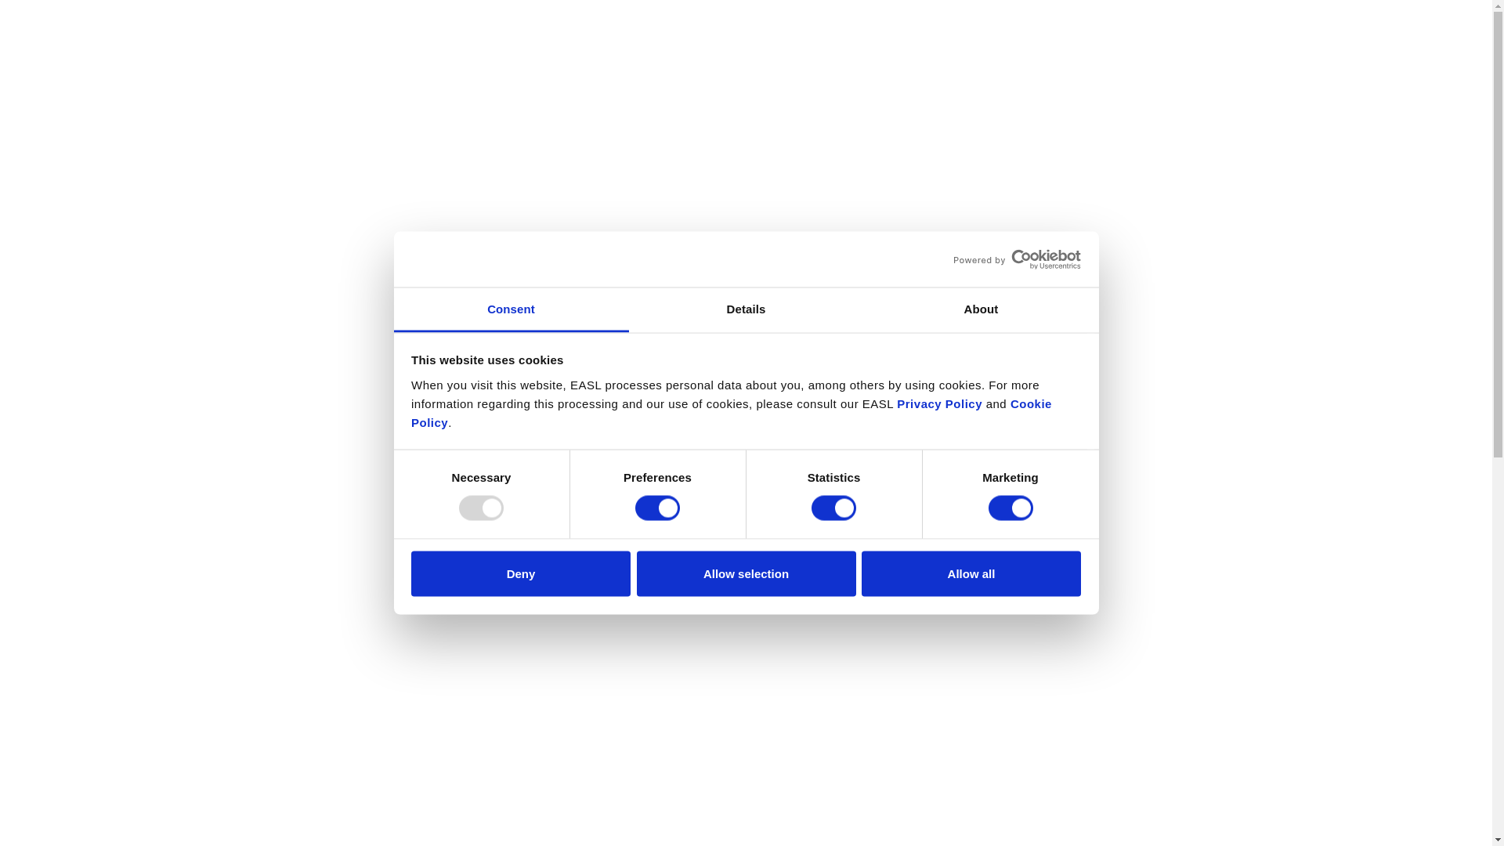  I want to click on Consent, so click(511, 310).